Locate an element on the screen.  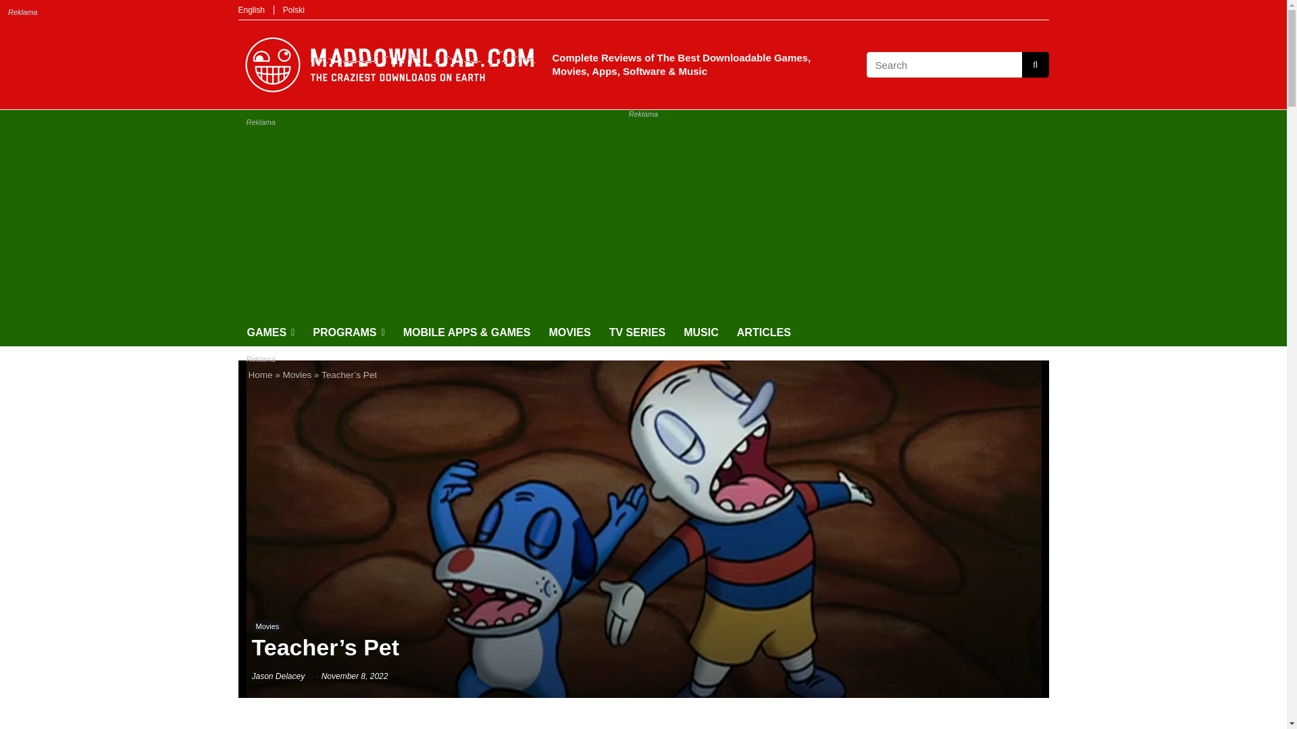
English is located at coordinates (251, 9).